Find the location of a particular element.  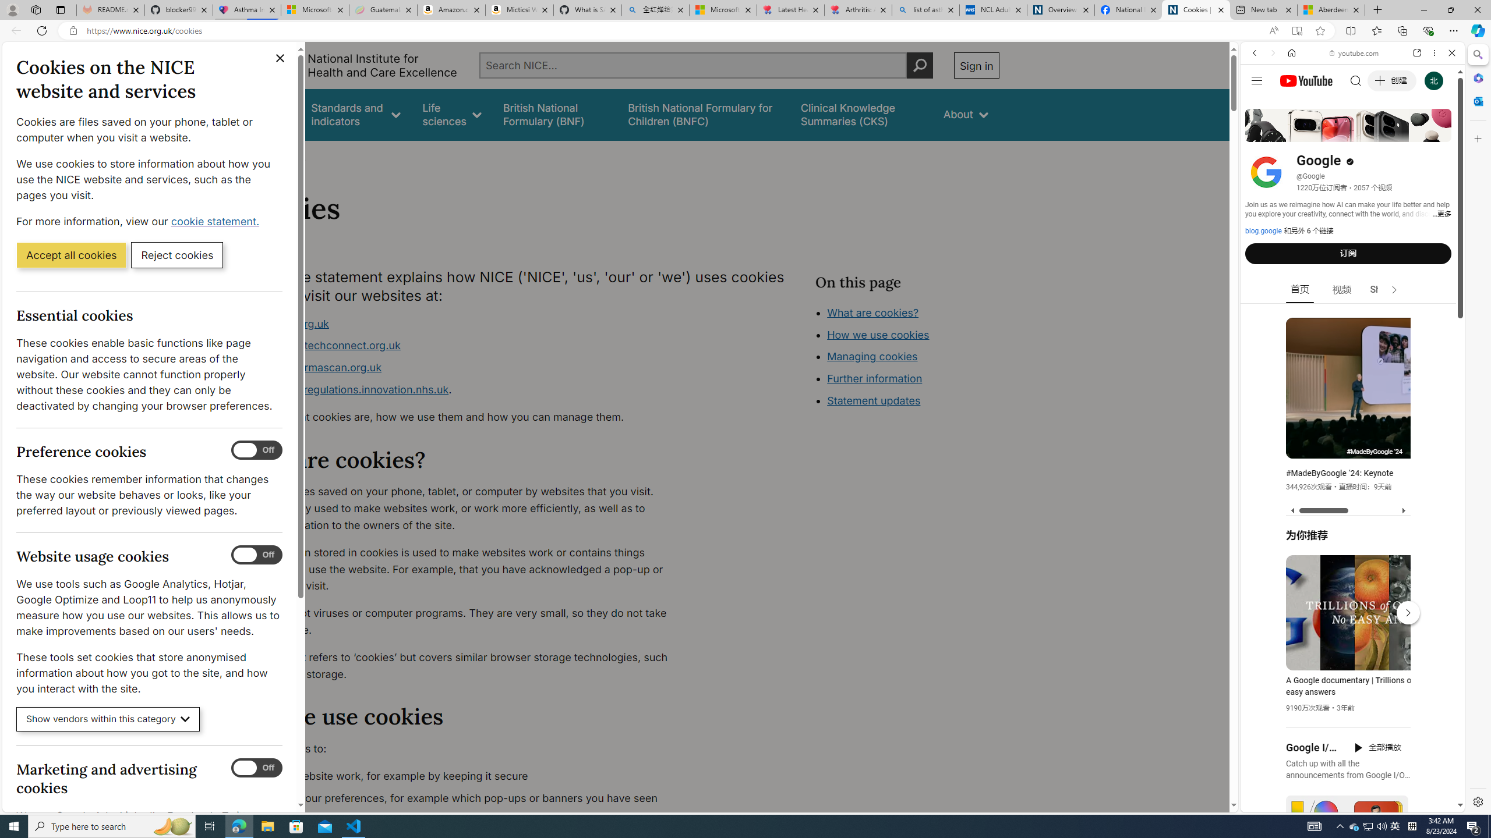

Cookies | About | NICE is located at coordinates (1195, 10).